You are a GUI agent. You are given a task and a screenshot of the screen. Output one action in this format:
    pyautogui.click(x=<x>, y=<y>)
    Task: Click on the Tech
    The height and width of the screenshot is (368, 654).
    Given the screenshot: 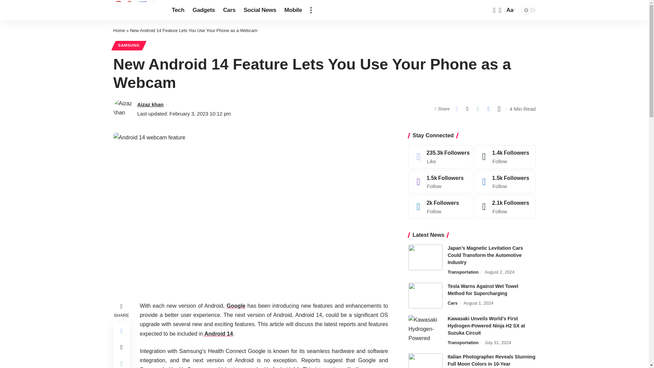 What is the action you would take?
    pyautogui.click(x=510, y=10)
    